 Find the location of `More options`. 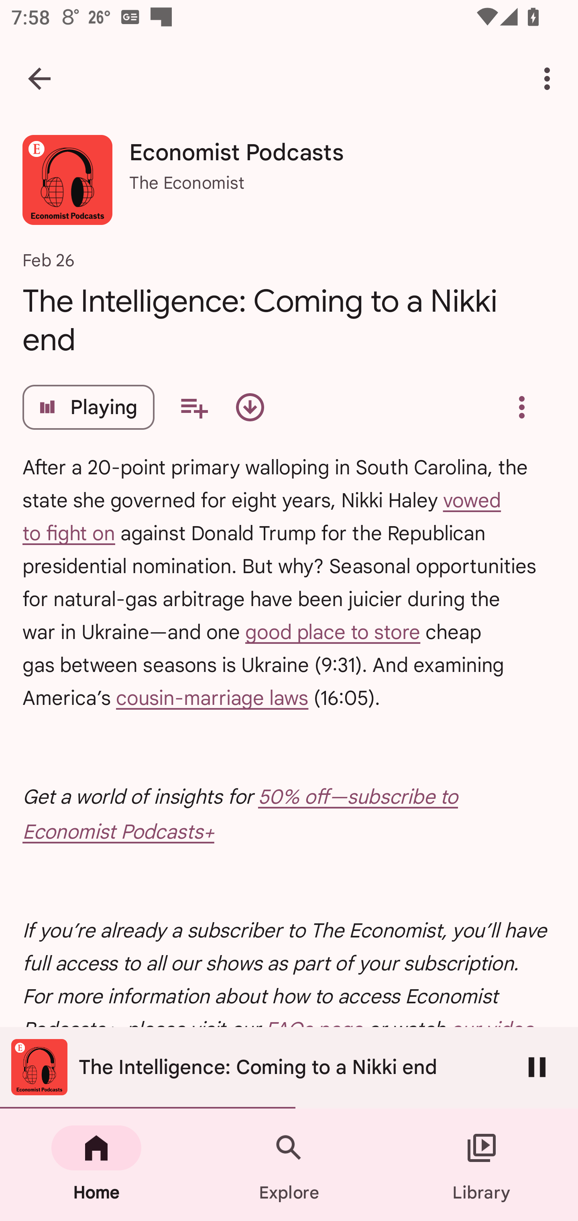

More options is located at coordinates (550, 79).